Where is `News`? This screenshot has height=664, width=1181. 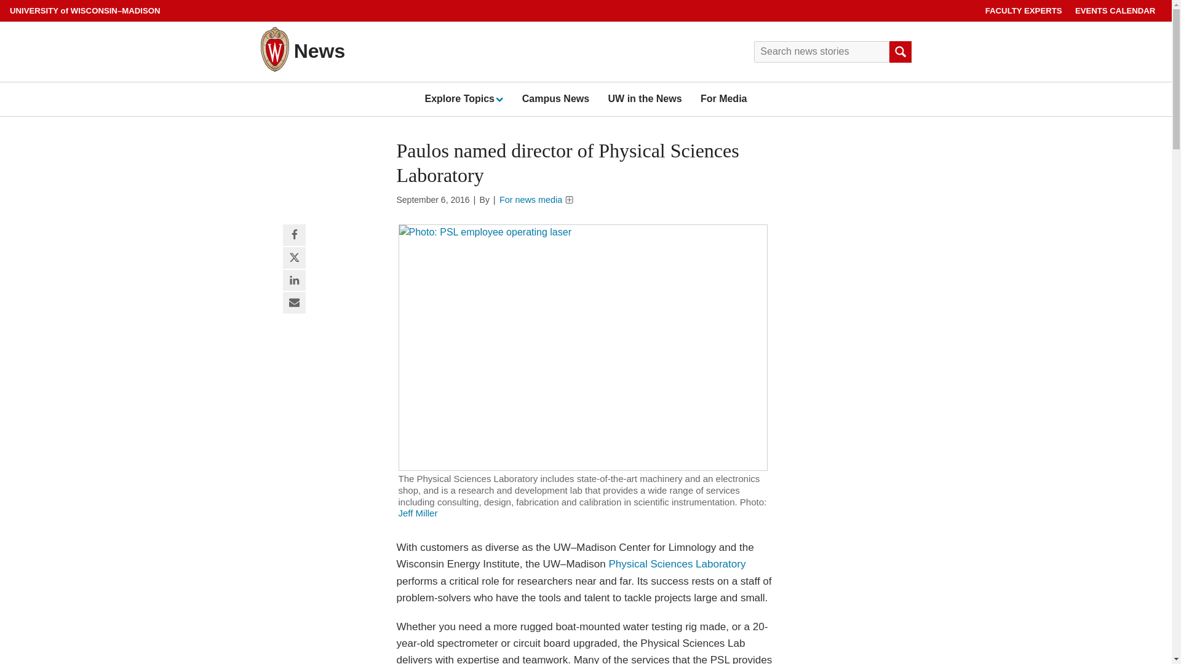 News is located at coordinates (320, 50).